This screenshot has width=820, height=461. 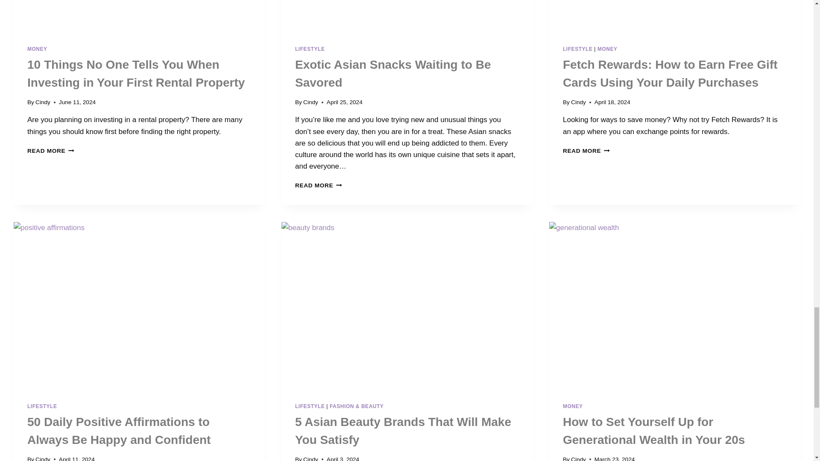 What do you see at coordinates (310, 406) in the screenshot?
I see `LIFESTYLE` at bounding box center [310, 406].